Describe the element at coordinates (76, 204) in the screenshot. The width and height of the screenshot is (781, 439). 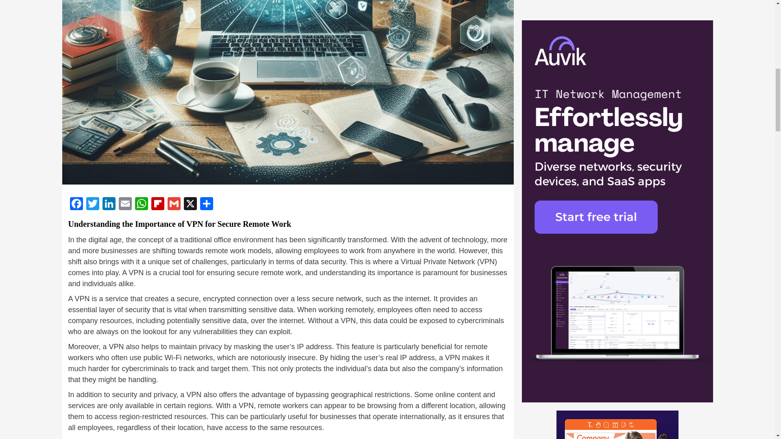
I see `Facebook` at that location.